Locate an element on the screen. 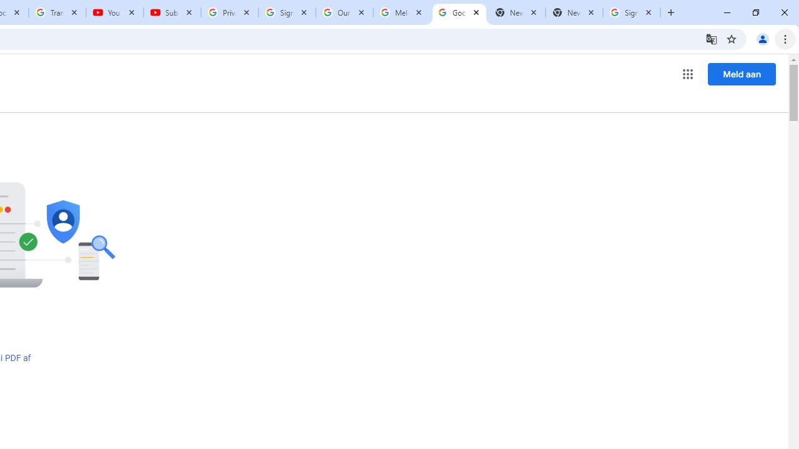 Image resolution: width=799 pixels, height=449 pixels. Sign in - Google Accounts is located at coordinates (287, 12).